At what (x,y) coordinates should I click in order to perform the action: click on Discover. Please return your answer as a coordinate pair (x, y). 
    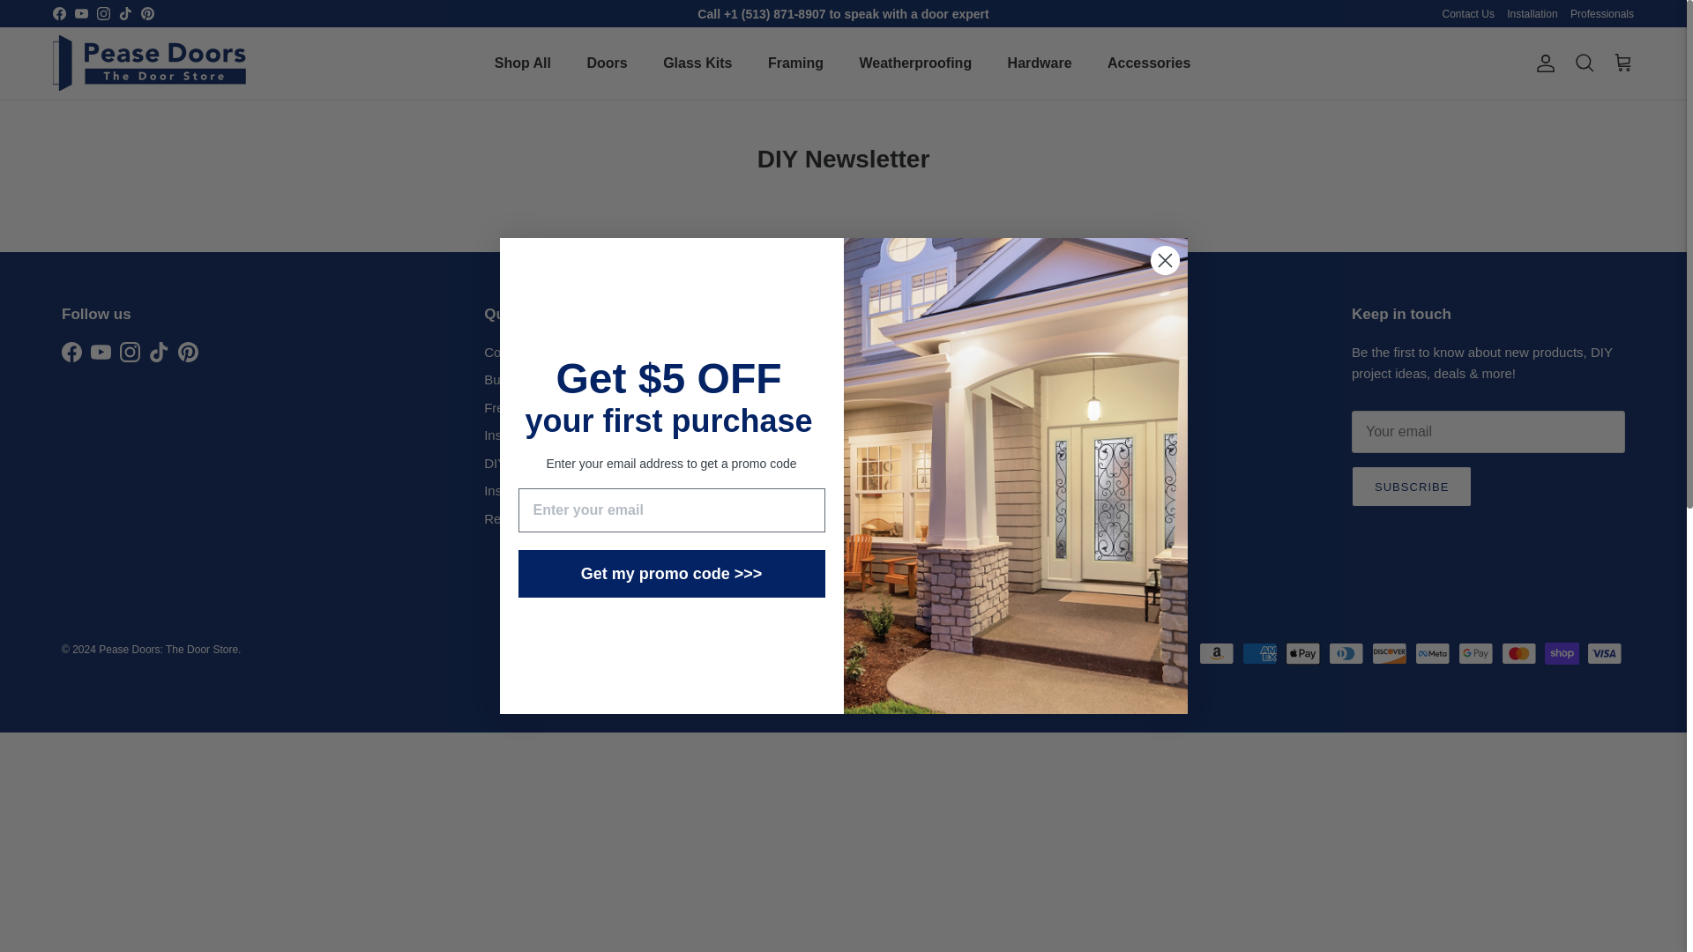
    Looking at the image, I should click on (1389, 653).